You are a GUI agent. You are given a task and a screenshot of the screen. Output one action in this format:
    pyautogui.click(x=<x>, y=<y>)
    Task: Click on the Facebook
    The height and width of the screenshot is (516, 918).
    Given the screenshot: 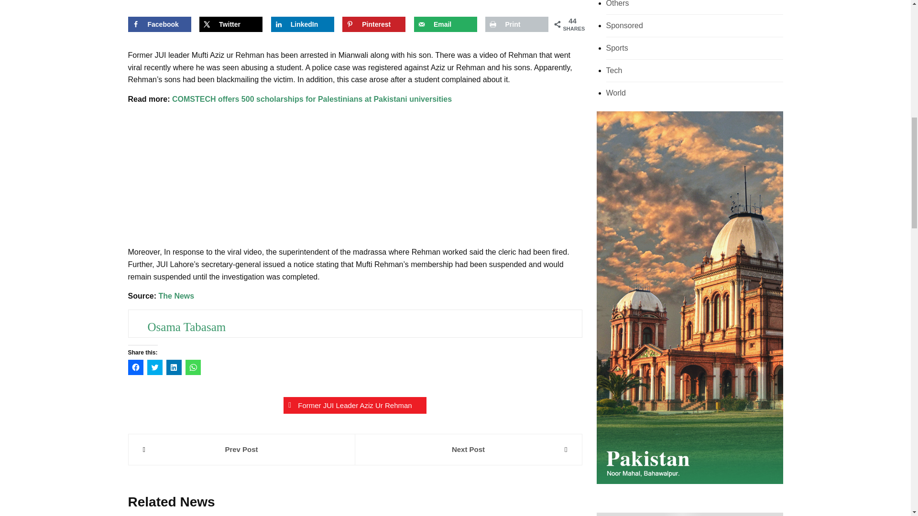 What is the action you would take?
    pyautogui.click(x=160, y=24)
    